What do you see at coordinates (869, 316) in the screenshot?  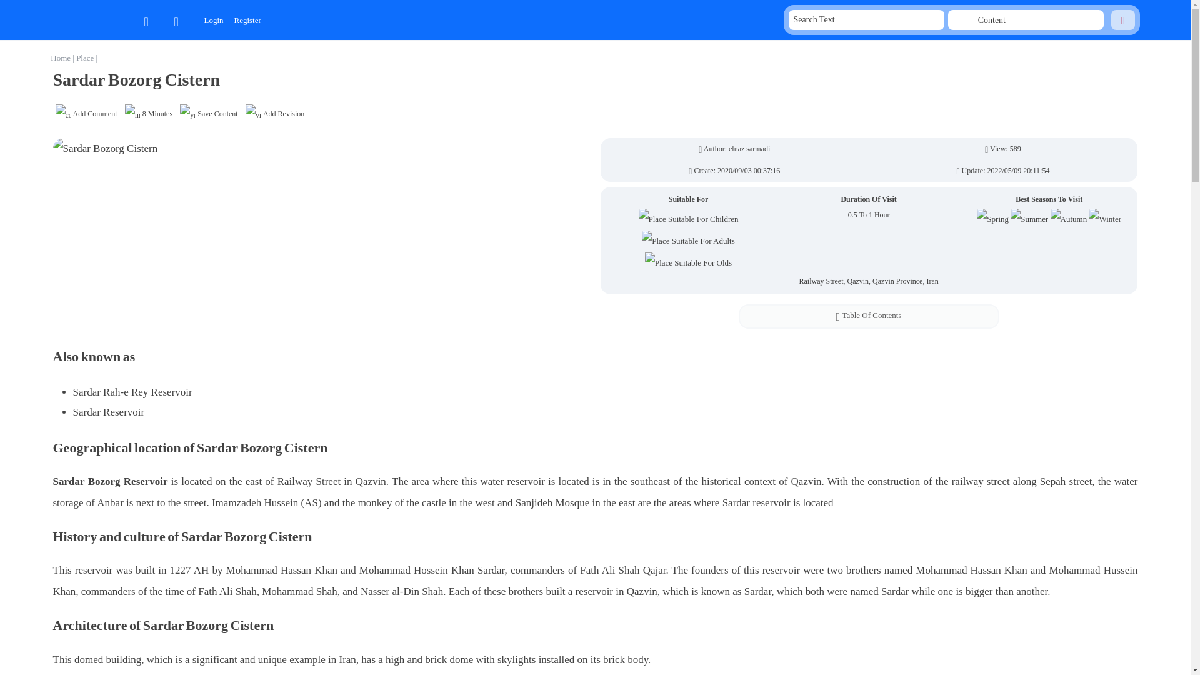 I see `Table Of Contents` at bounding box center [869, 316].